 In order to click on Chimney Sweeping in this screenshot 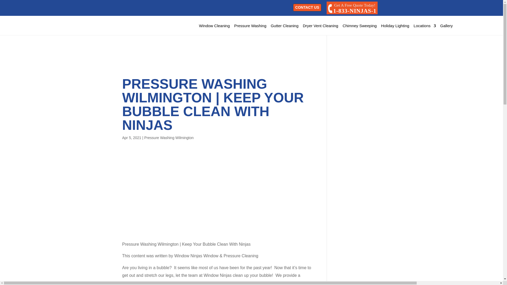, I will do `click(360, 26)`.